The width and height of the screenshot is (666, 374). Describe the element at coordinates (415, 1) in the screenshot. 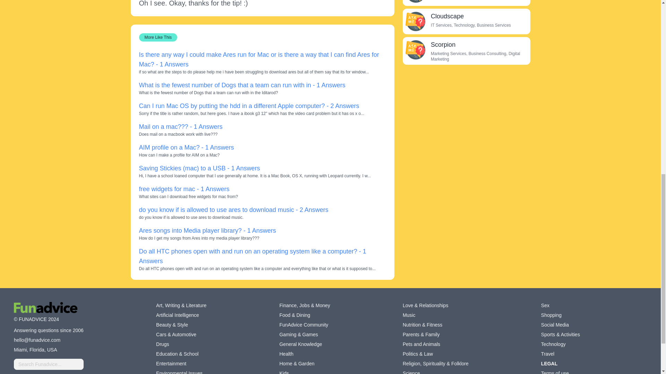

I see `PC Revive` at that location.